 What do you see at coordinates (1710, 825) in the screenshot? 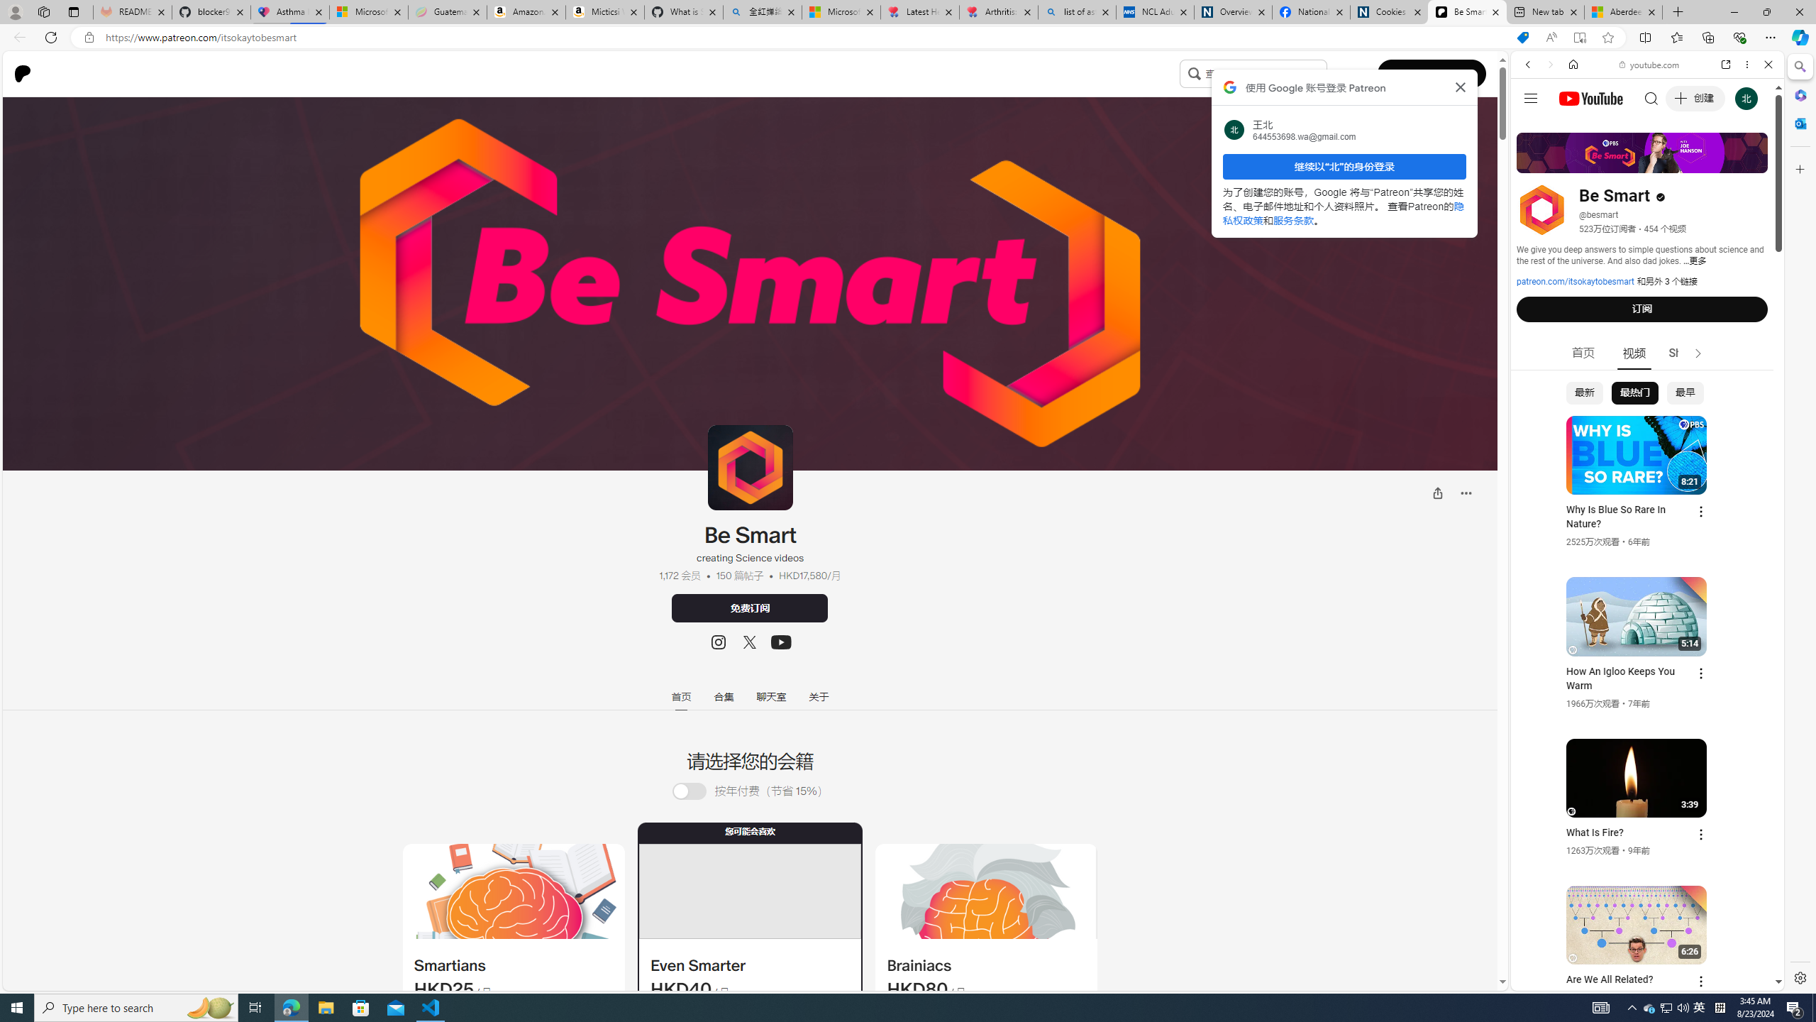
I see `Actions for this site` at bounding box center [1710, 825].